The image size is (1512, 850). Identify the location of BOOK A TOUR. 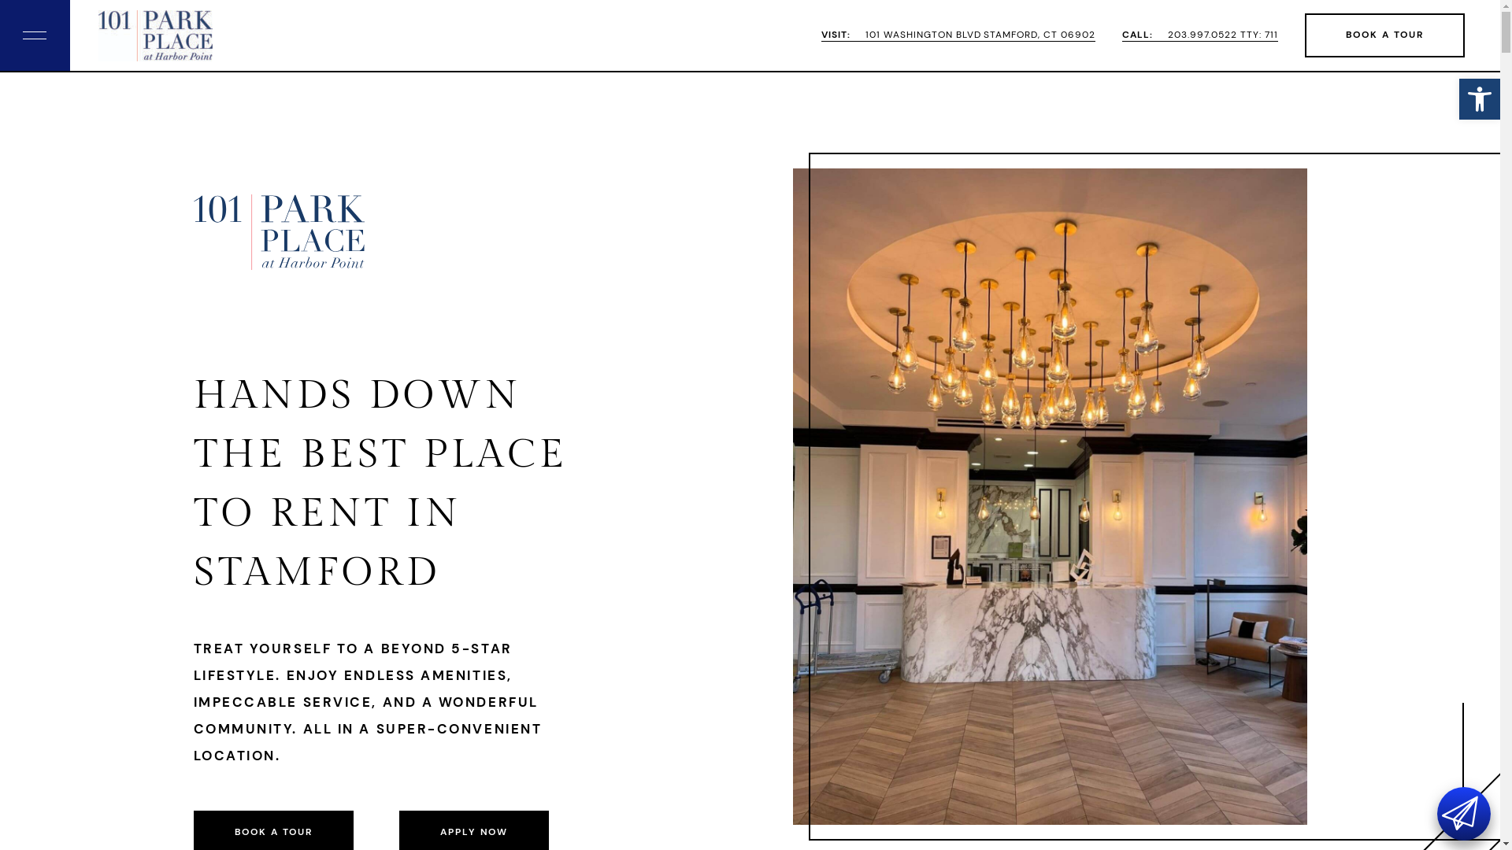
(1384, 35).